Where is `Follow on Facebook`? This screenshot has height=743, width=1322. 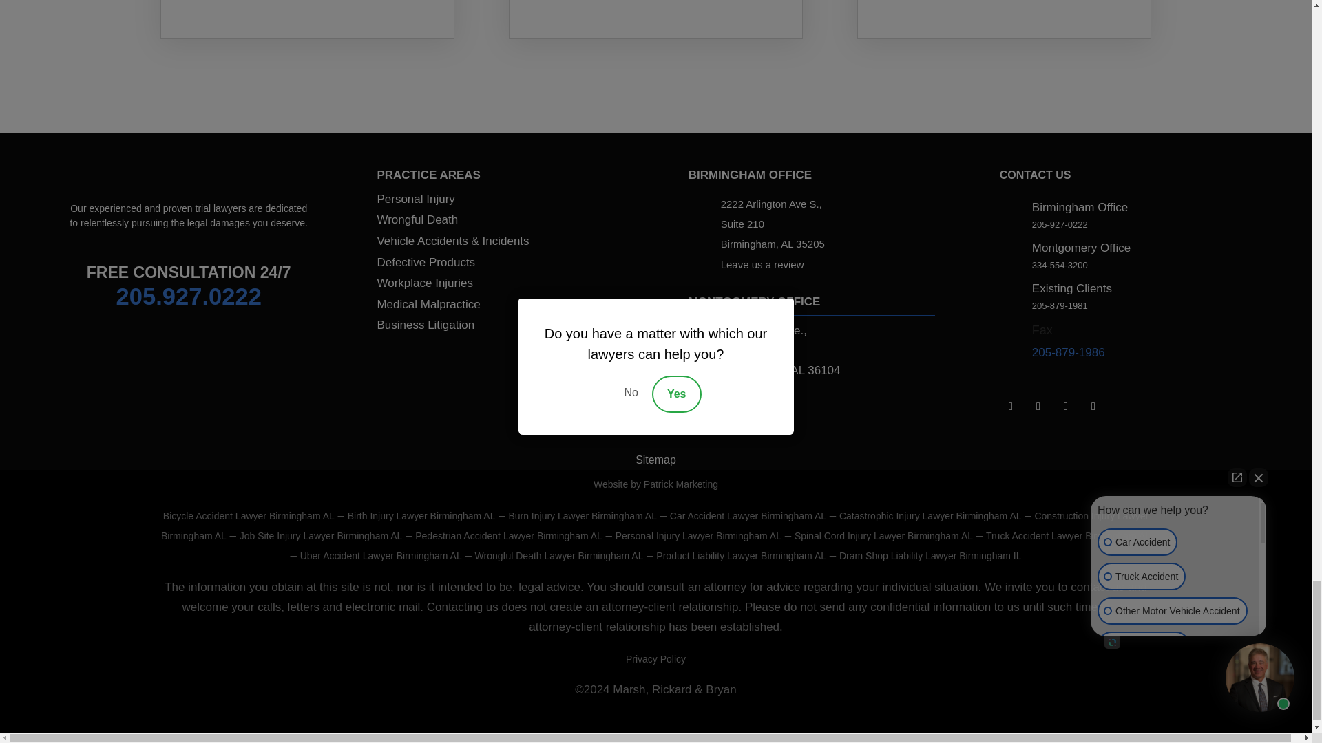
Follow on Facebook is located at coordinates (1038, 406).